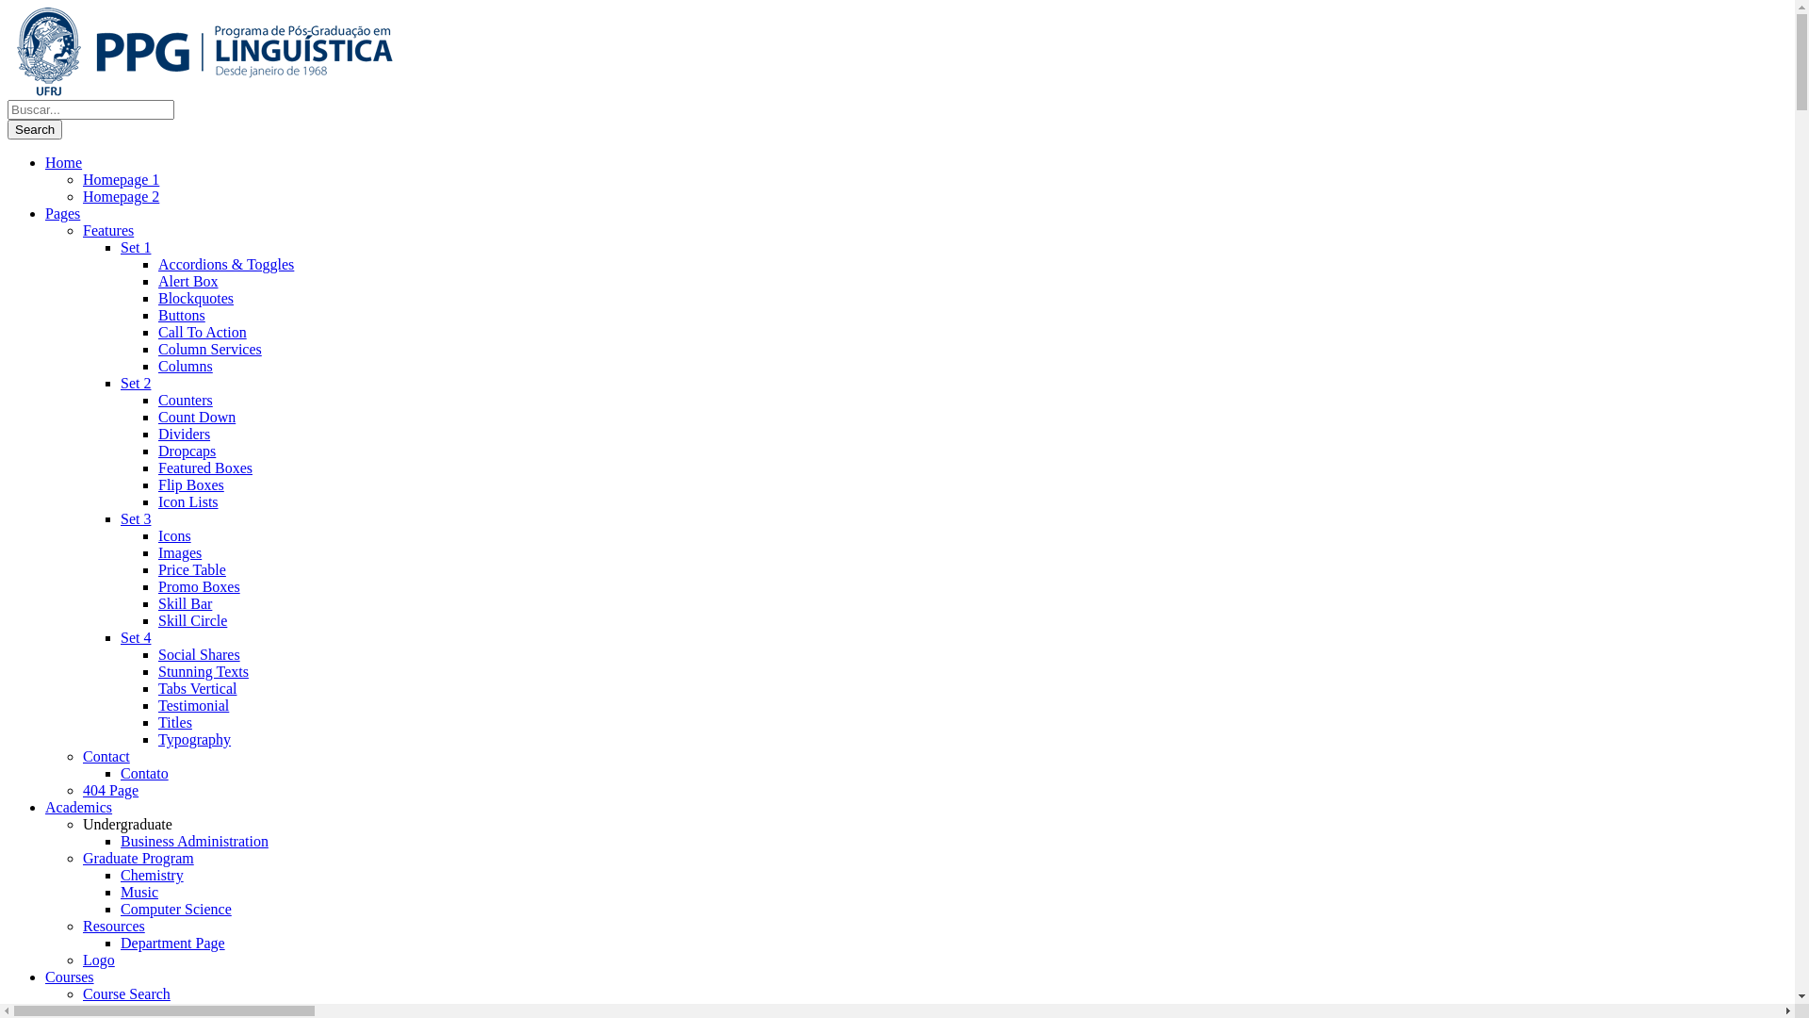  What do you see at coordinates (186, 400) in the screenshot?
I see `Counters` at bounding box center [186, 400].